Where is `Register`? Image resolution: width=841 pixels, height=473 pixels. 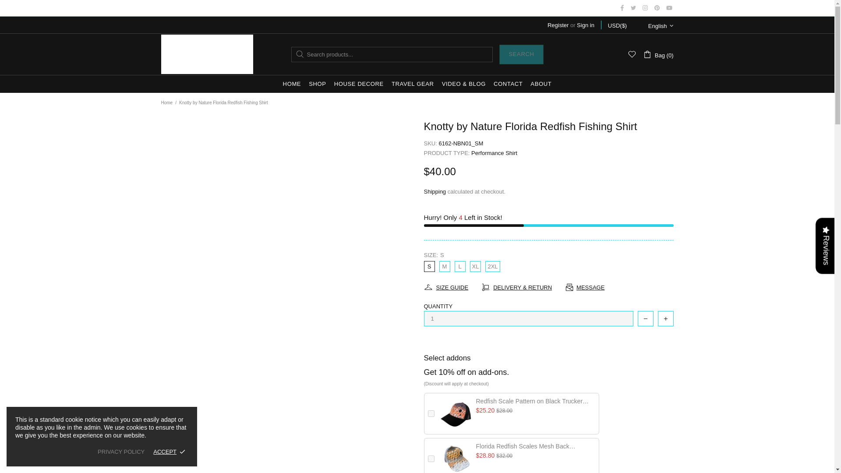 Register is located at coordinates (558, 25).